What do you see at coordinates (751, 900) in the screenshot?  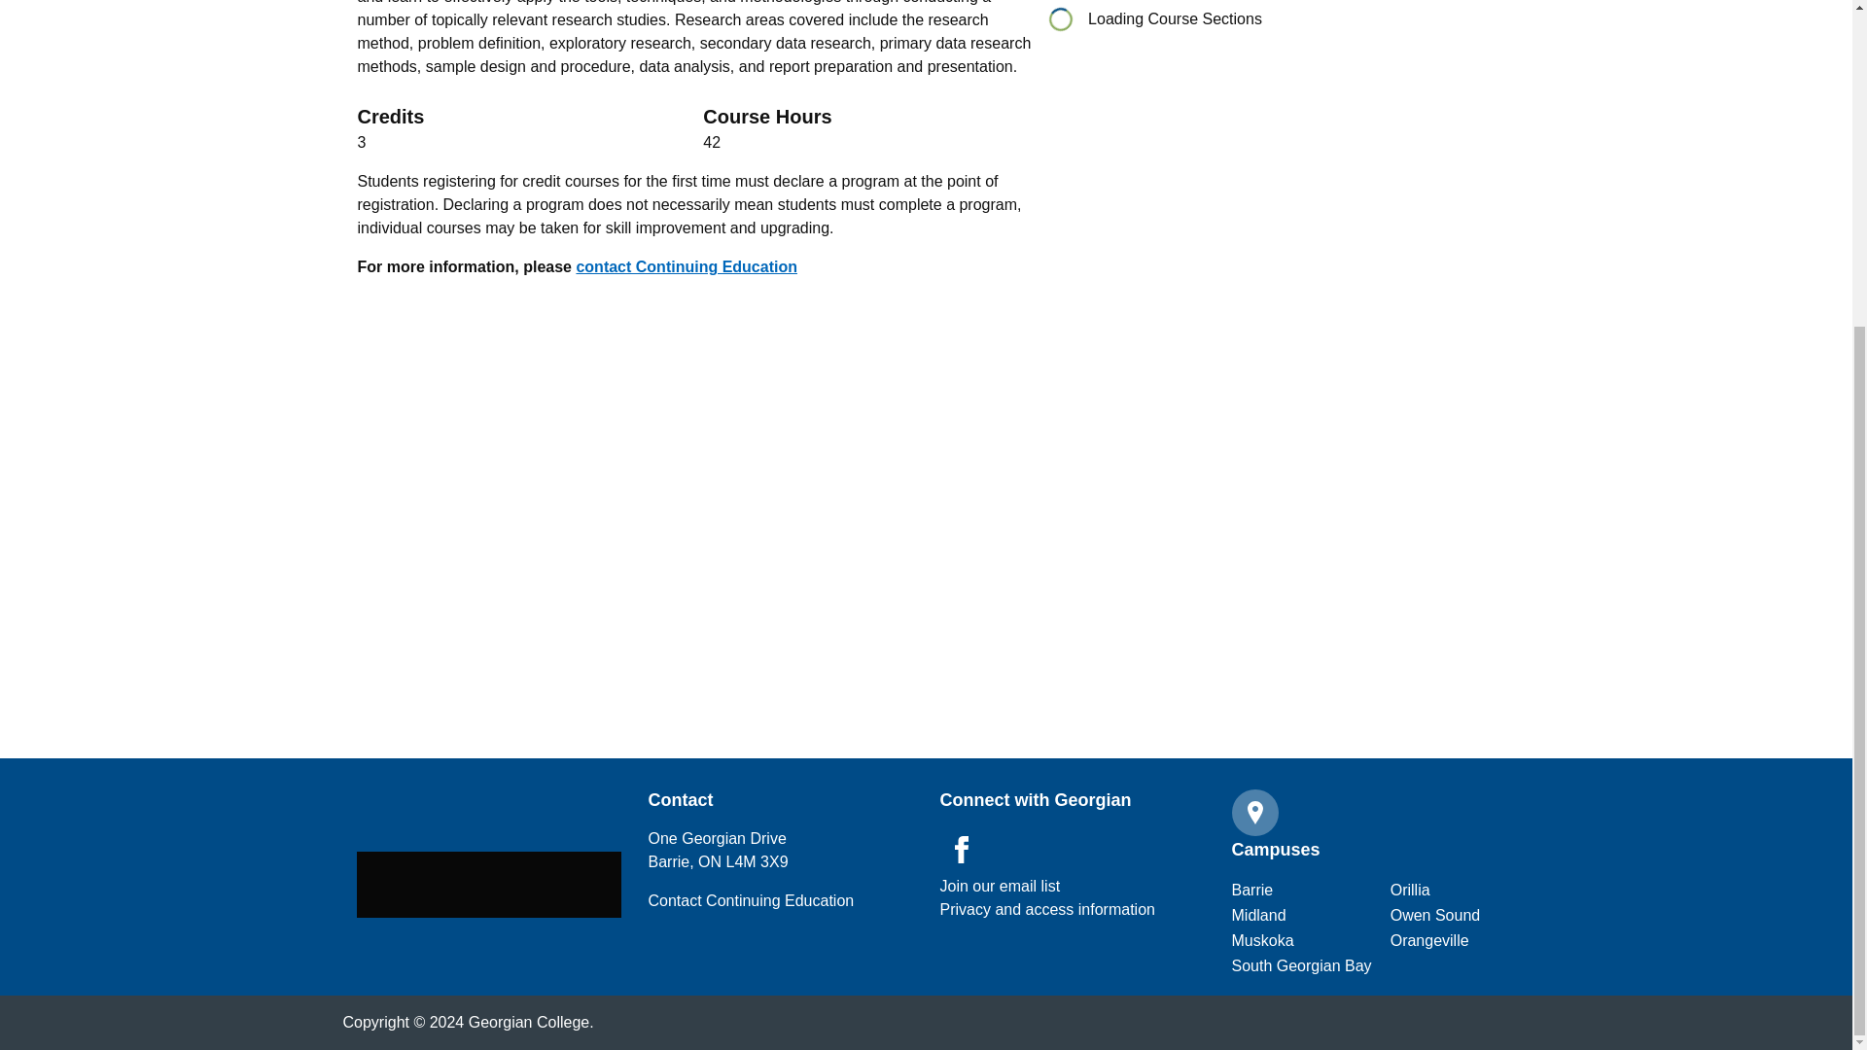 I see `Contact Us` at bounding box center [751, 900].